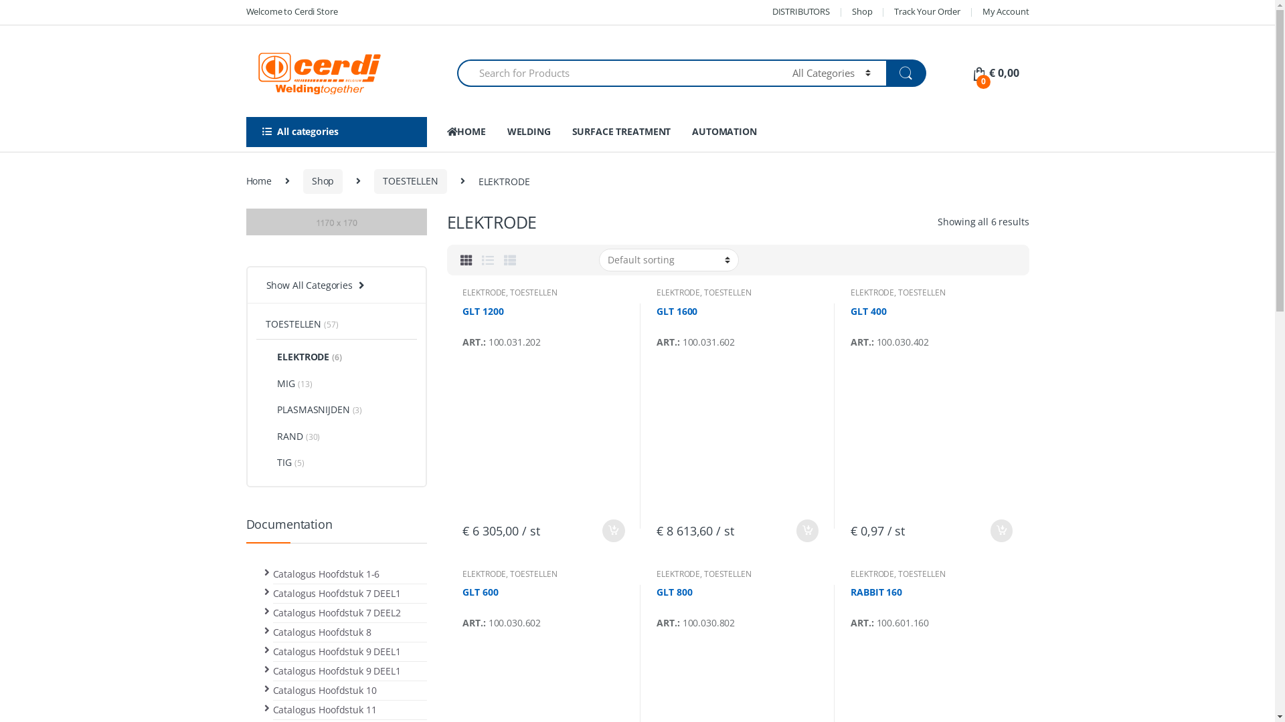  I want to click on ELEKTRODE, so click(485, 293).